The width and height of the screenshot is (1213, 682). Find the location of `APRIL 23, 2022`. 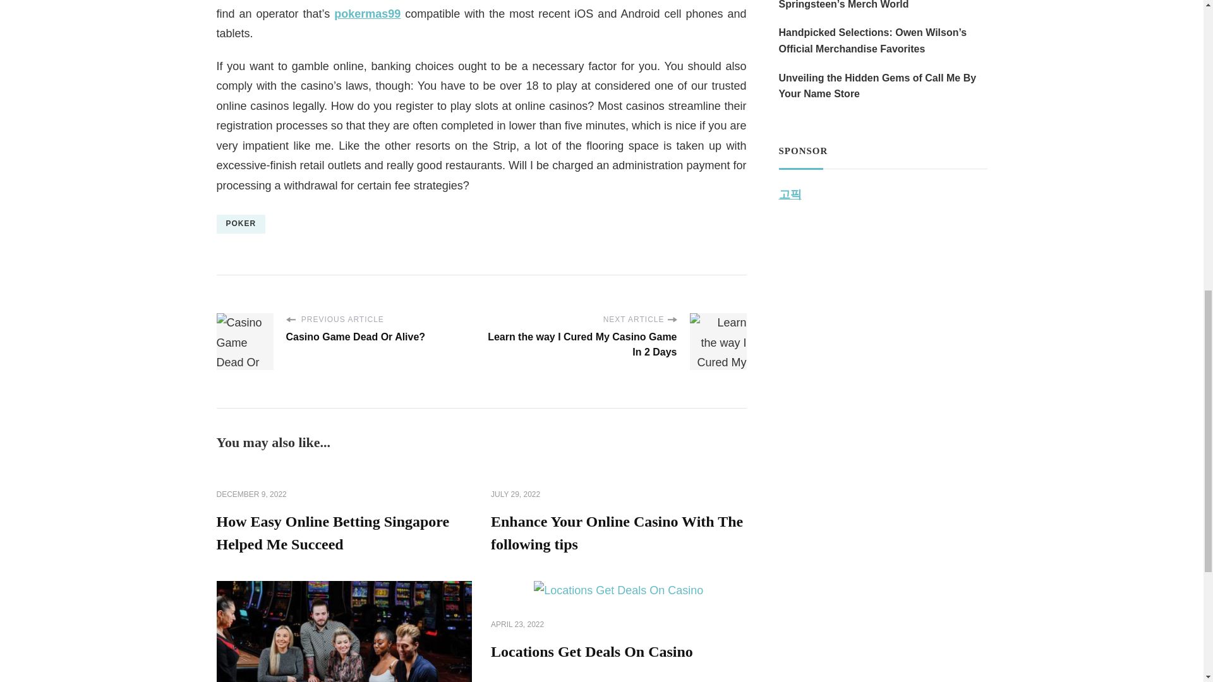

APRIL 23, 2022 is located at coordinates (517, 625).